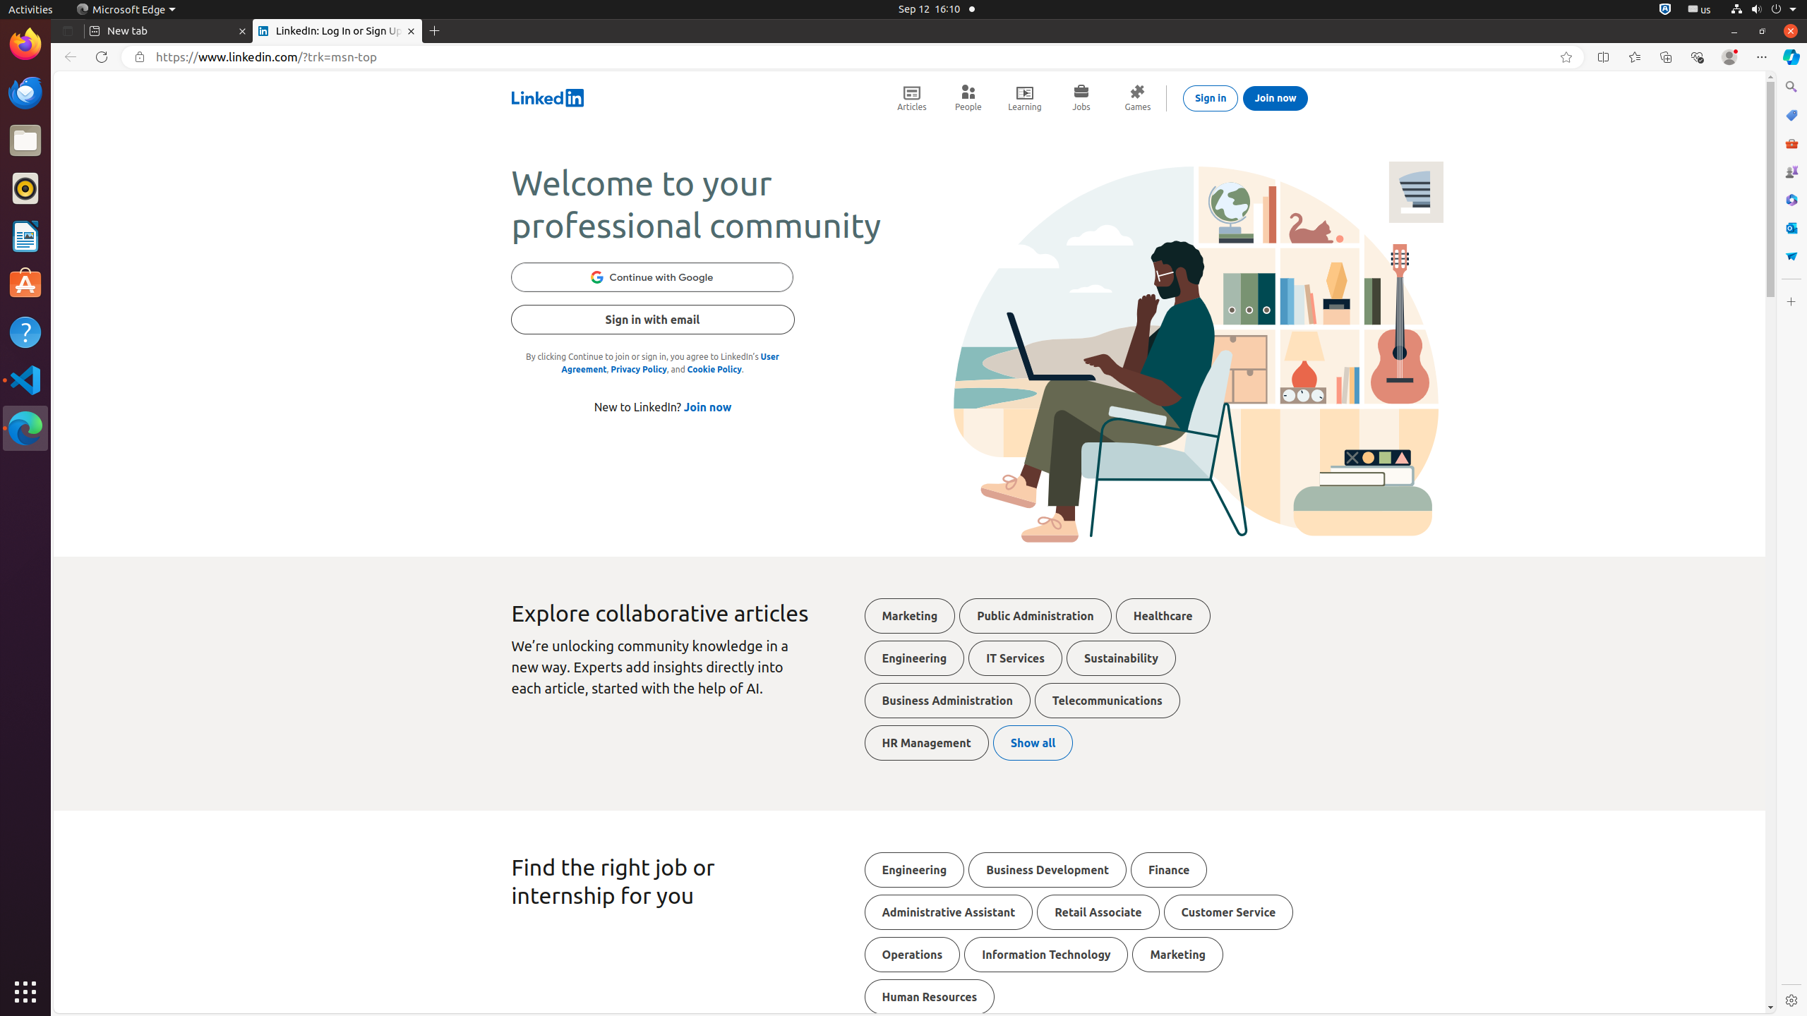  Describe the element at coordinates (1700, 10) in the screenshot. I see `:1.21/StatusNotifierItem` at that location.